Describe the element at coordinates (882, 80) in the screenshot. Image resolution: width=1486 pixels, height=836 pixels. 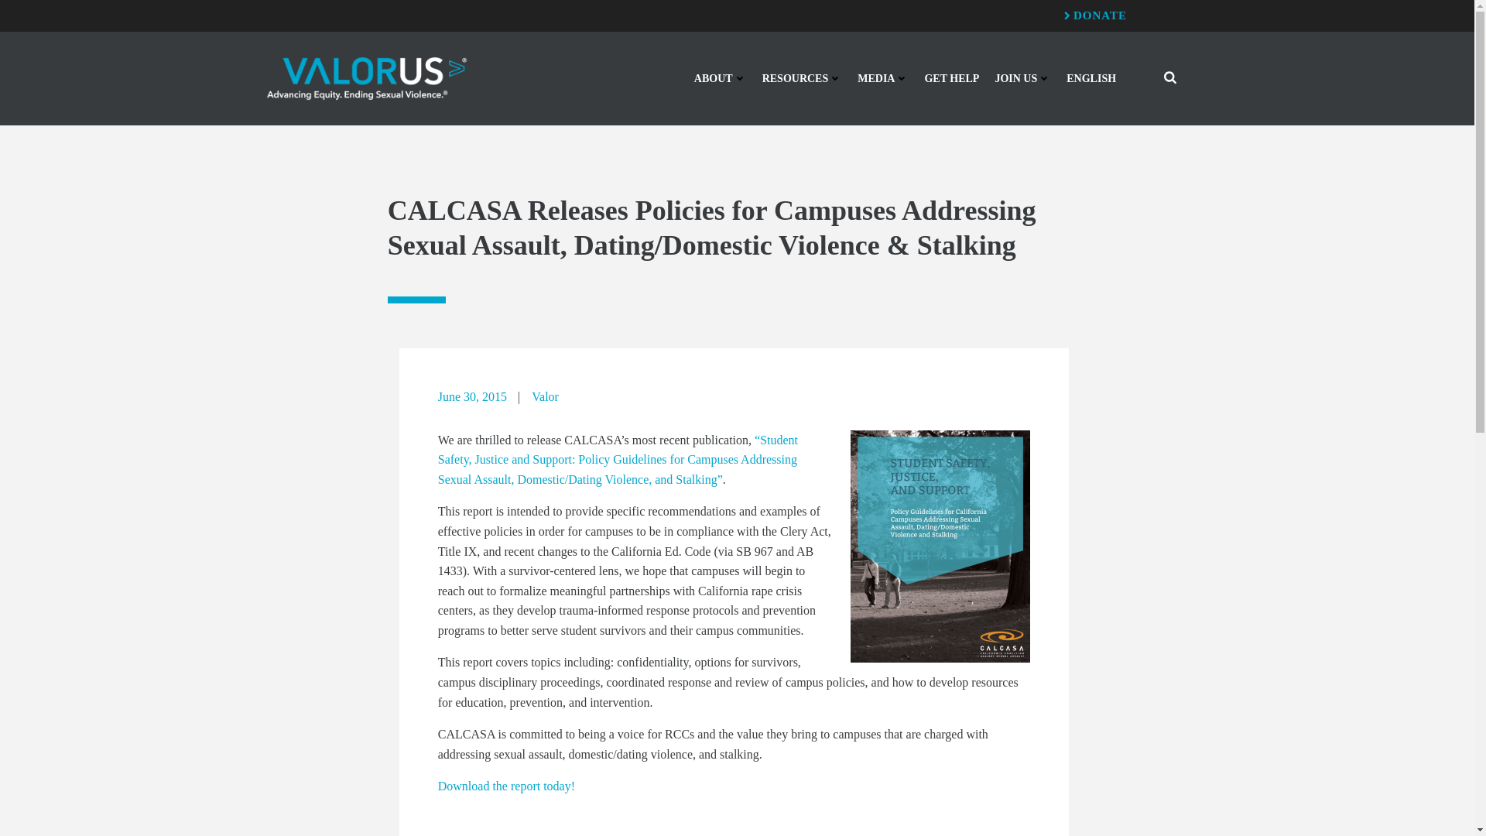
I see `MEDIA` at that location.